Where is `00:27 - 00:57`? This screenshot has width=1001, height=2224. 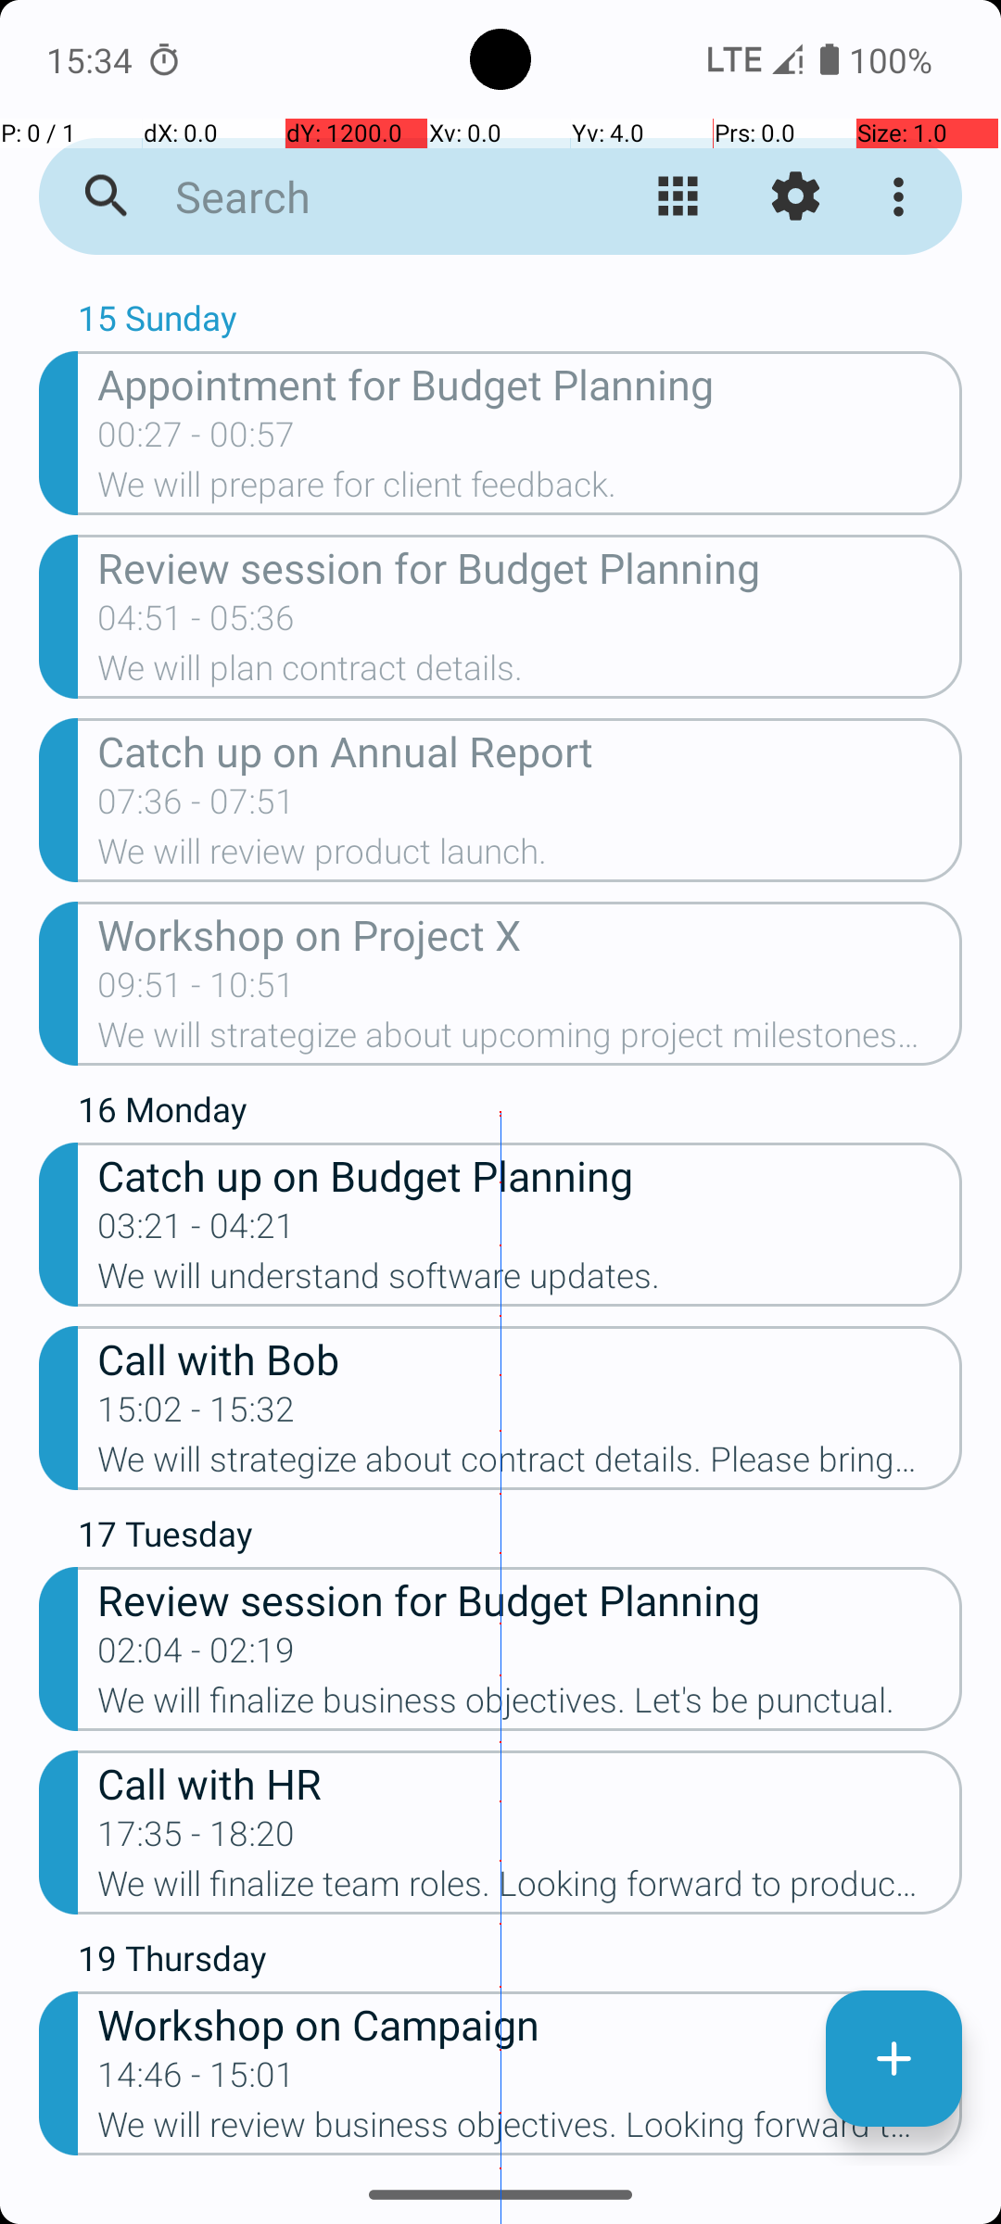
00:27 - 00:57 is located at coordinates (196, 440).